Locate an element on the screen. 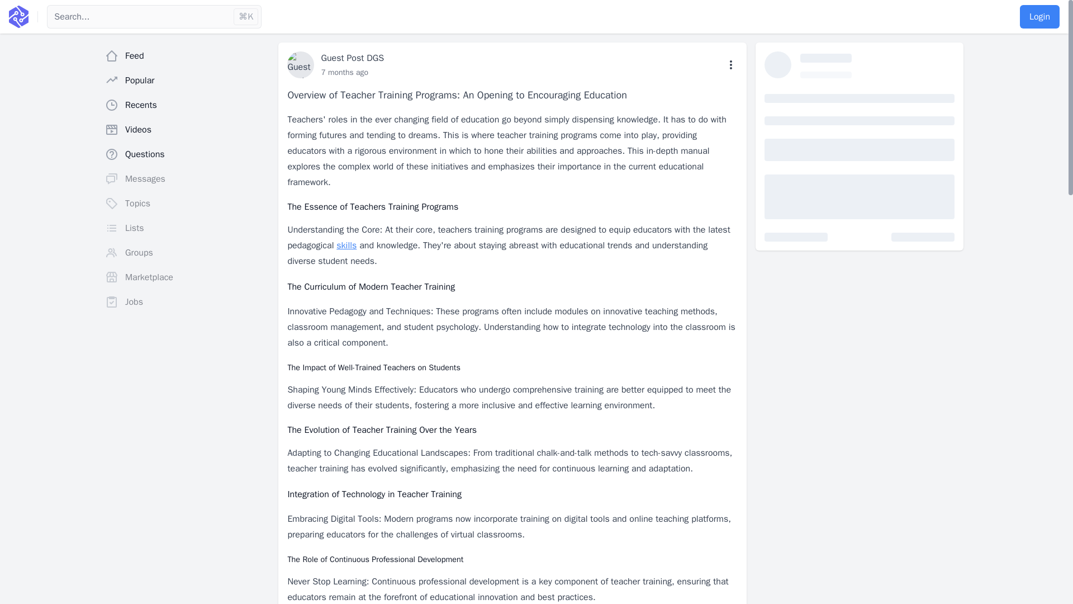  Videos is located at coordinates (187, 129).